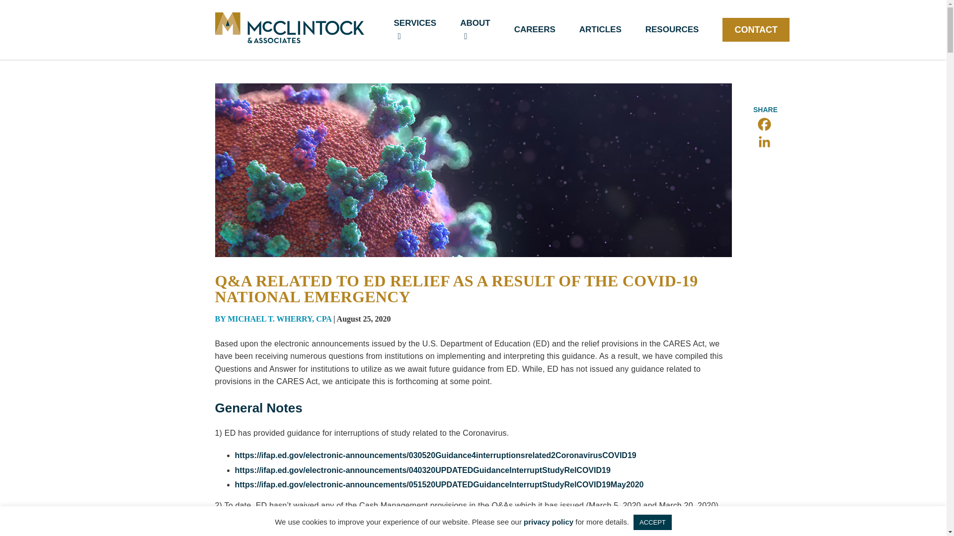  I want to click on BY MICHAEL T. WHERRY, CPA, so click(274, 319).